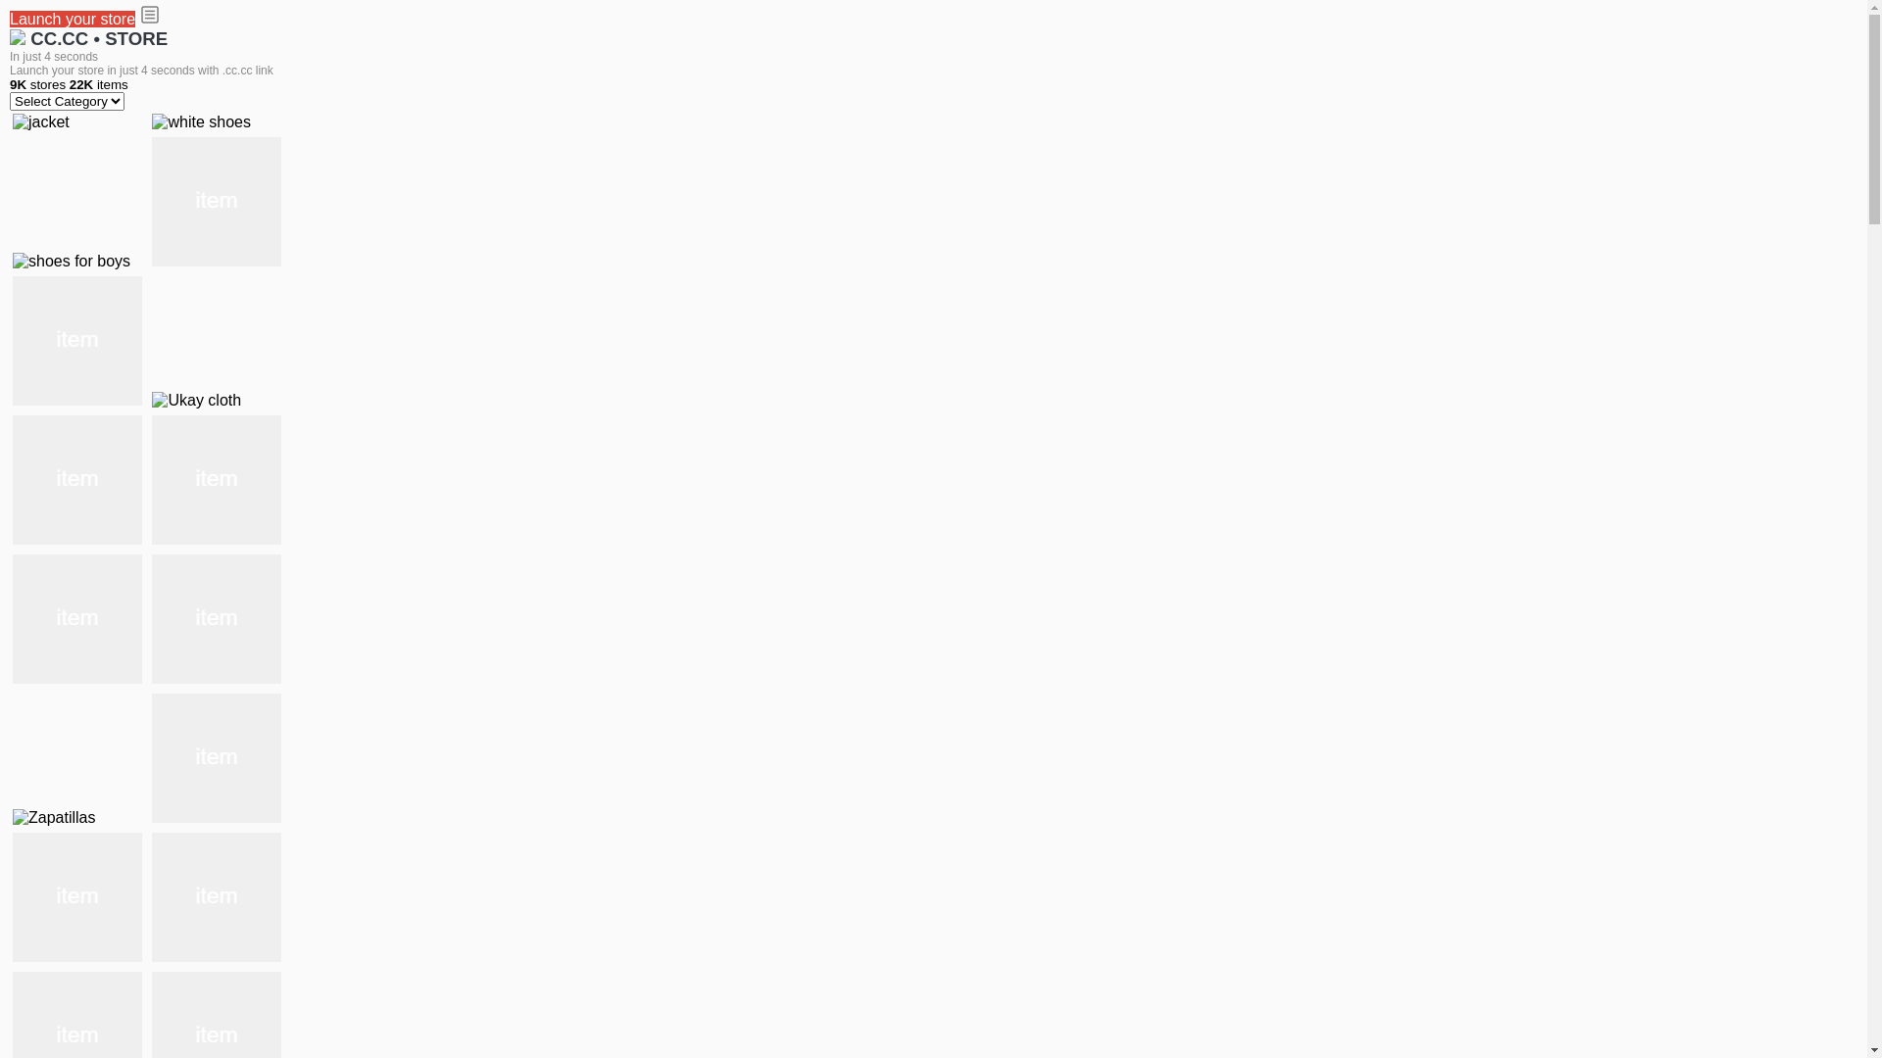  What do you see at coordinates (217, 480) in the screenshot?
I see `Shoes` at bounding box center [217, 480].